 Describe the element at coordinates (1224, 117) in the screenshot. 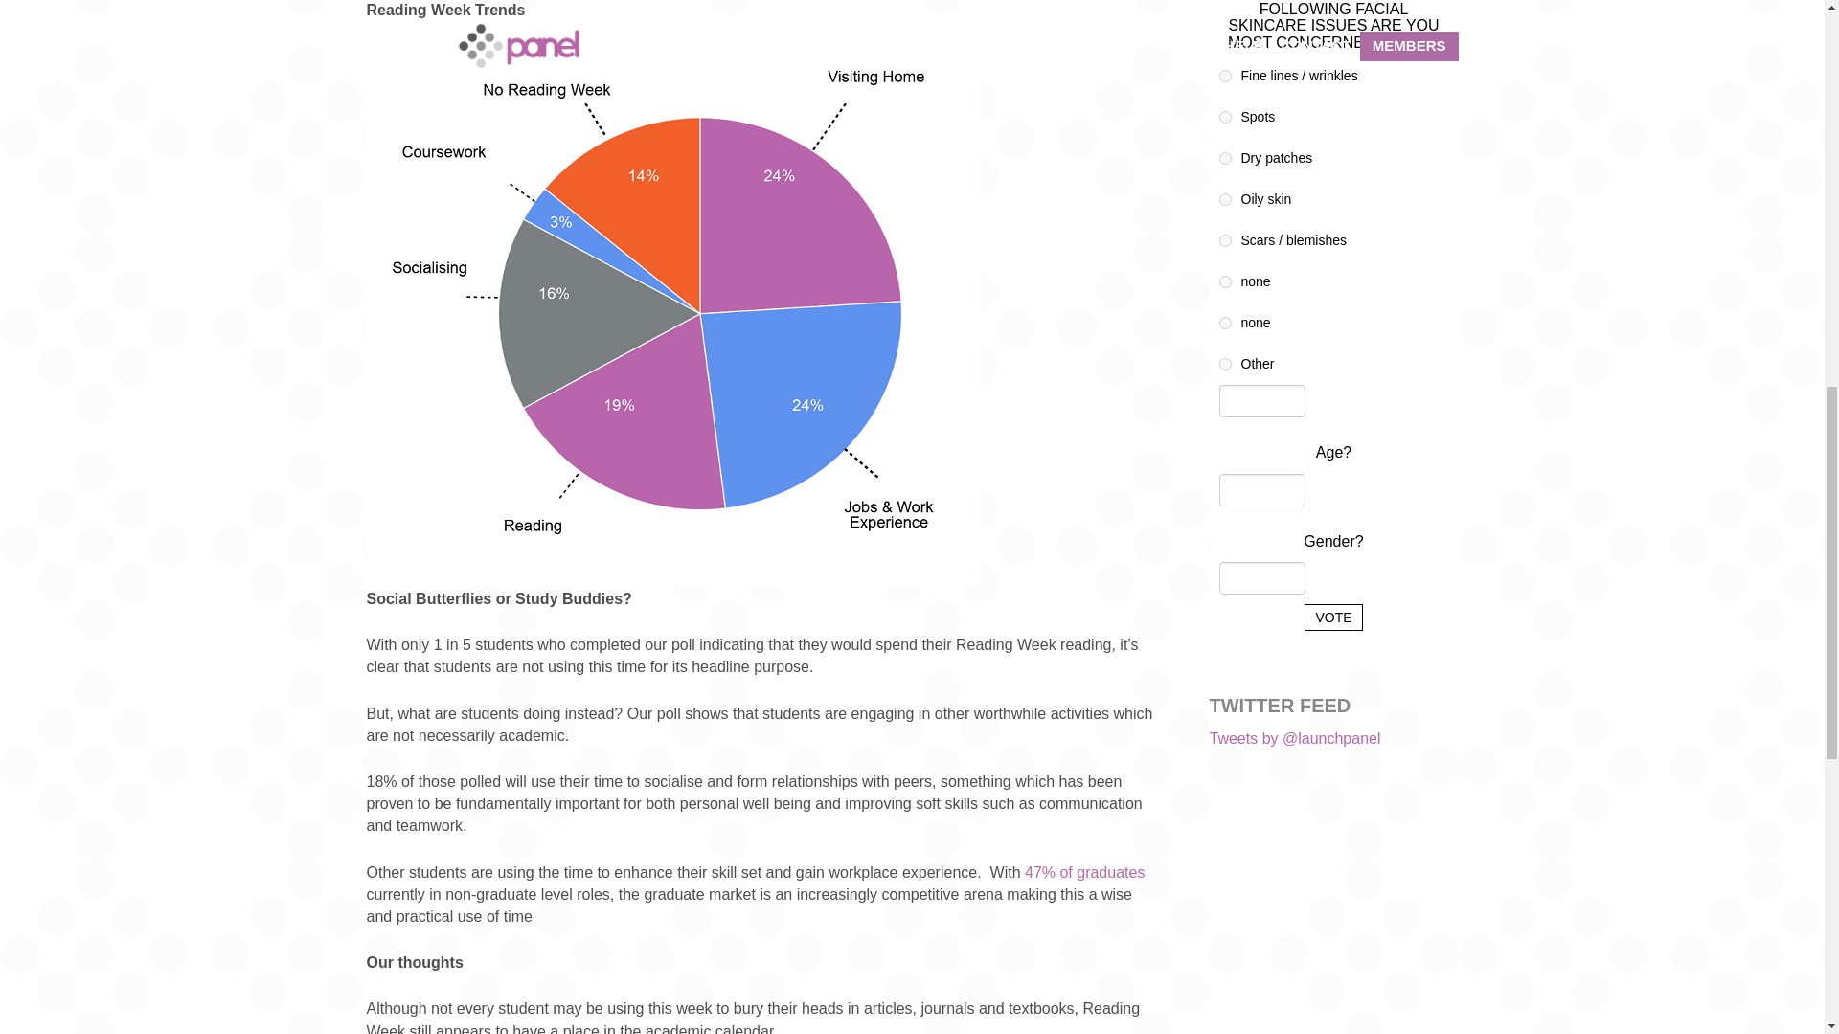

I see `135` at that location.